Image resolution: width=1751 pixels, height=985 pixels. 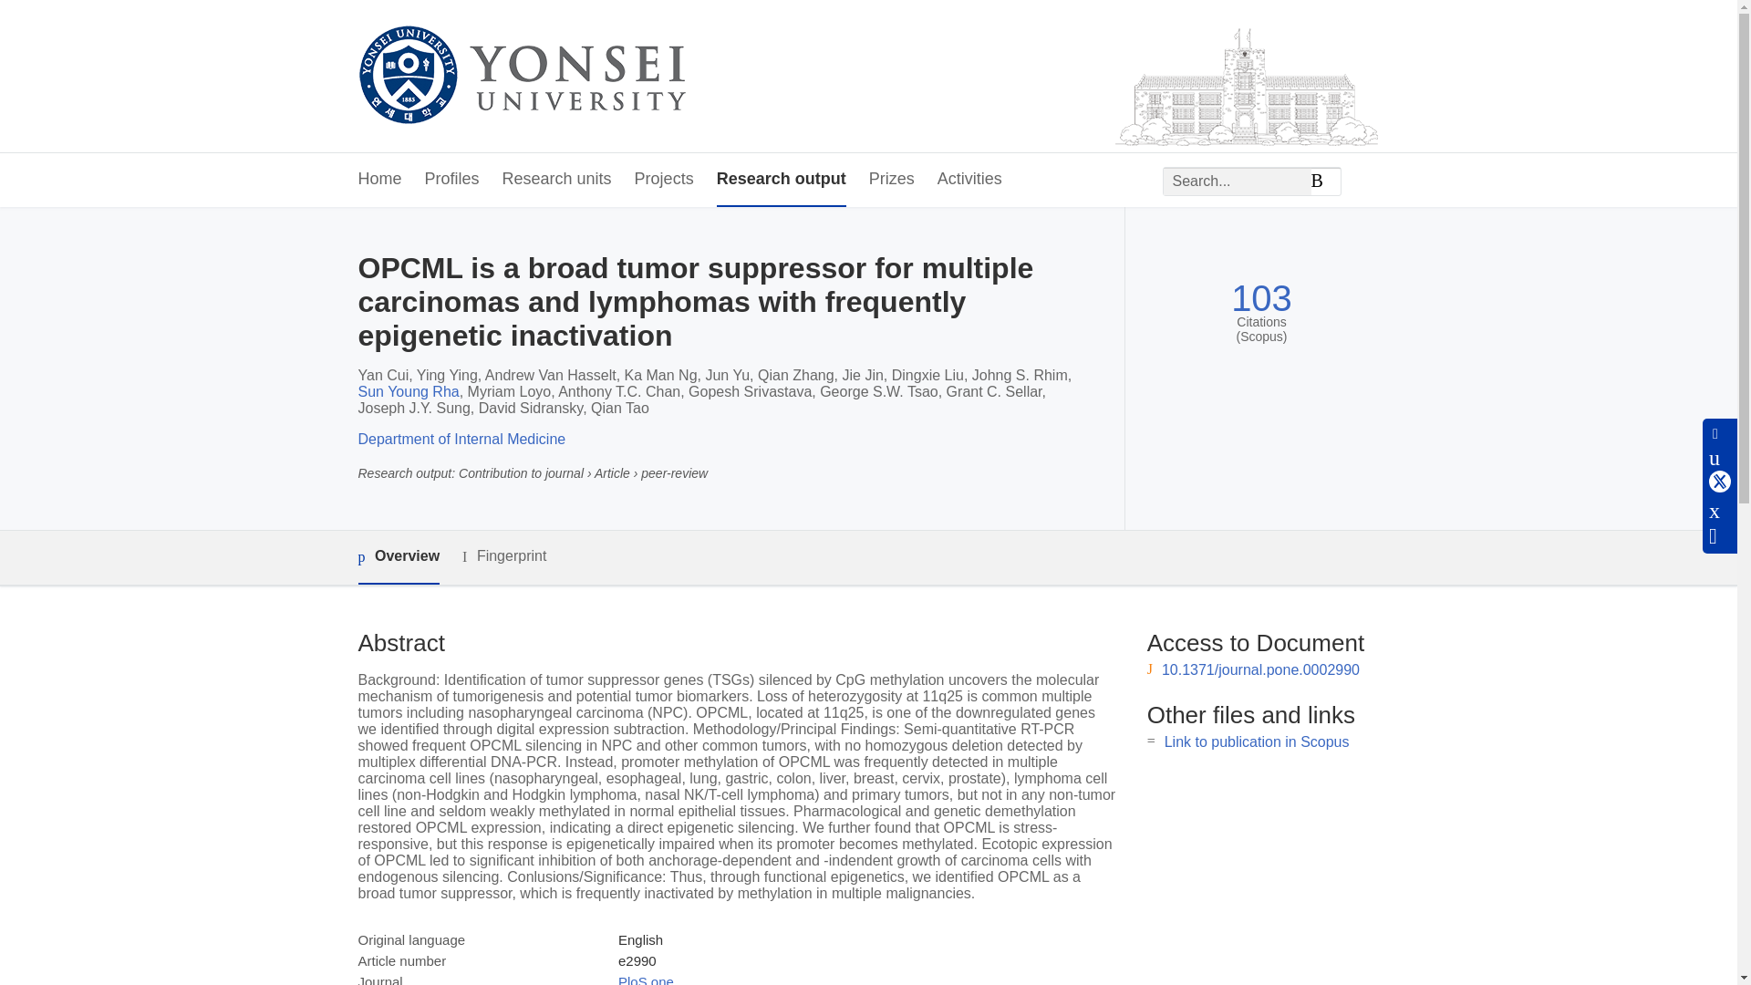 I want to click on Department of Internal Medicine, so click(x=461, y=440).